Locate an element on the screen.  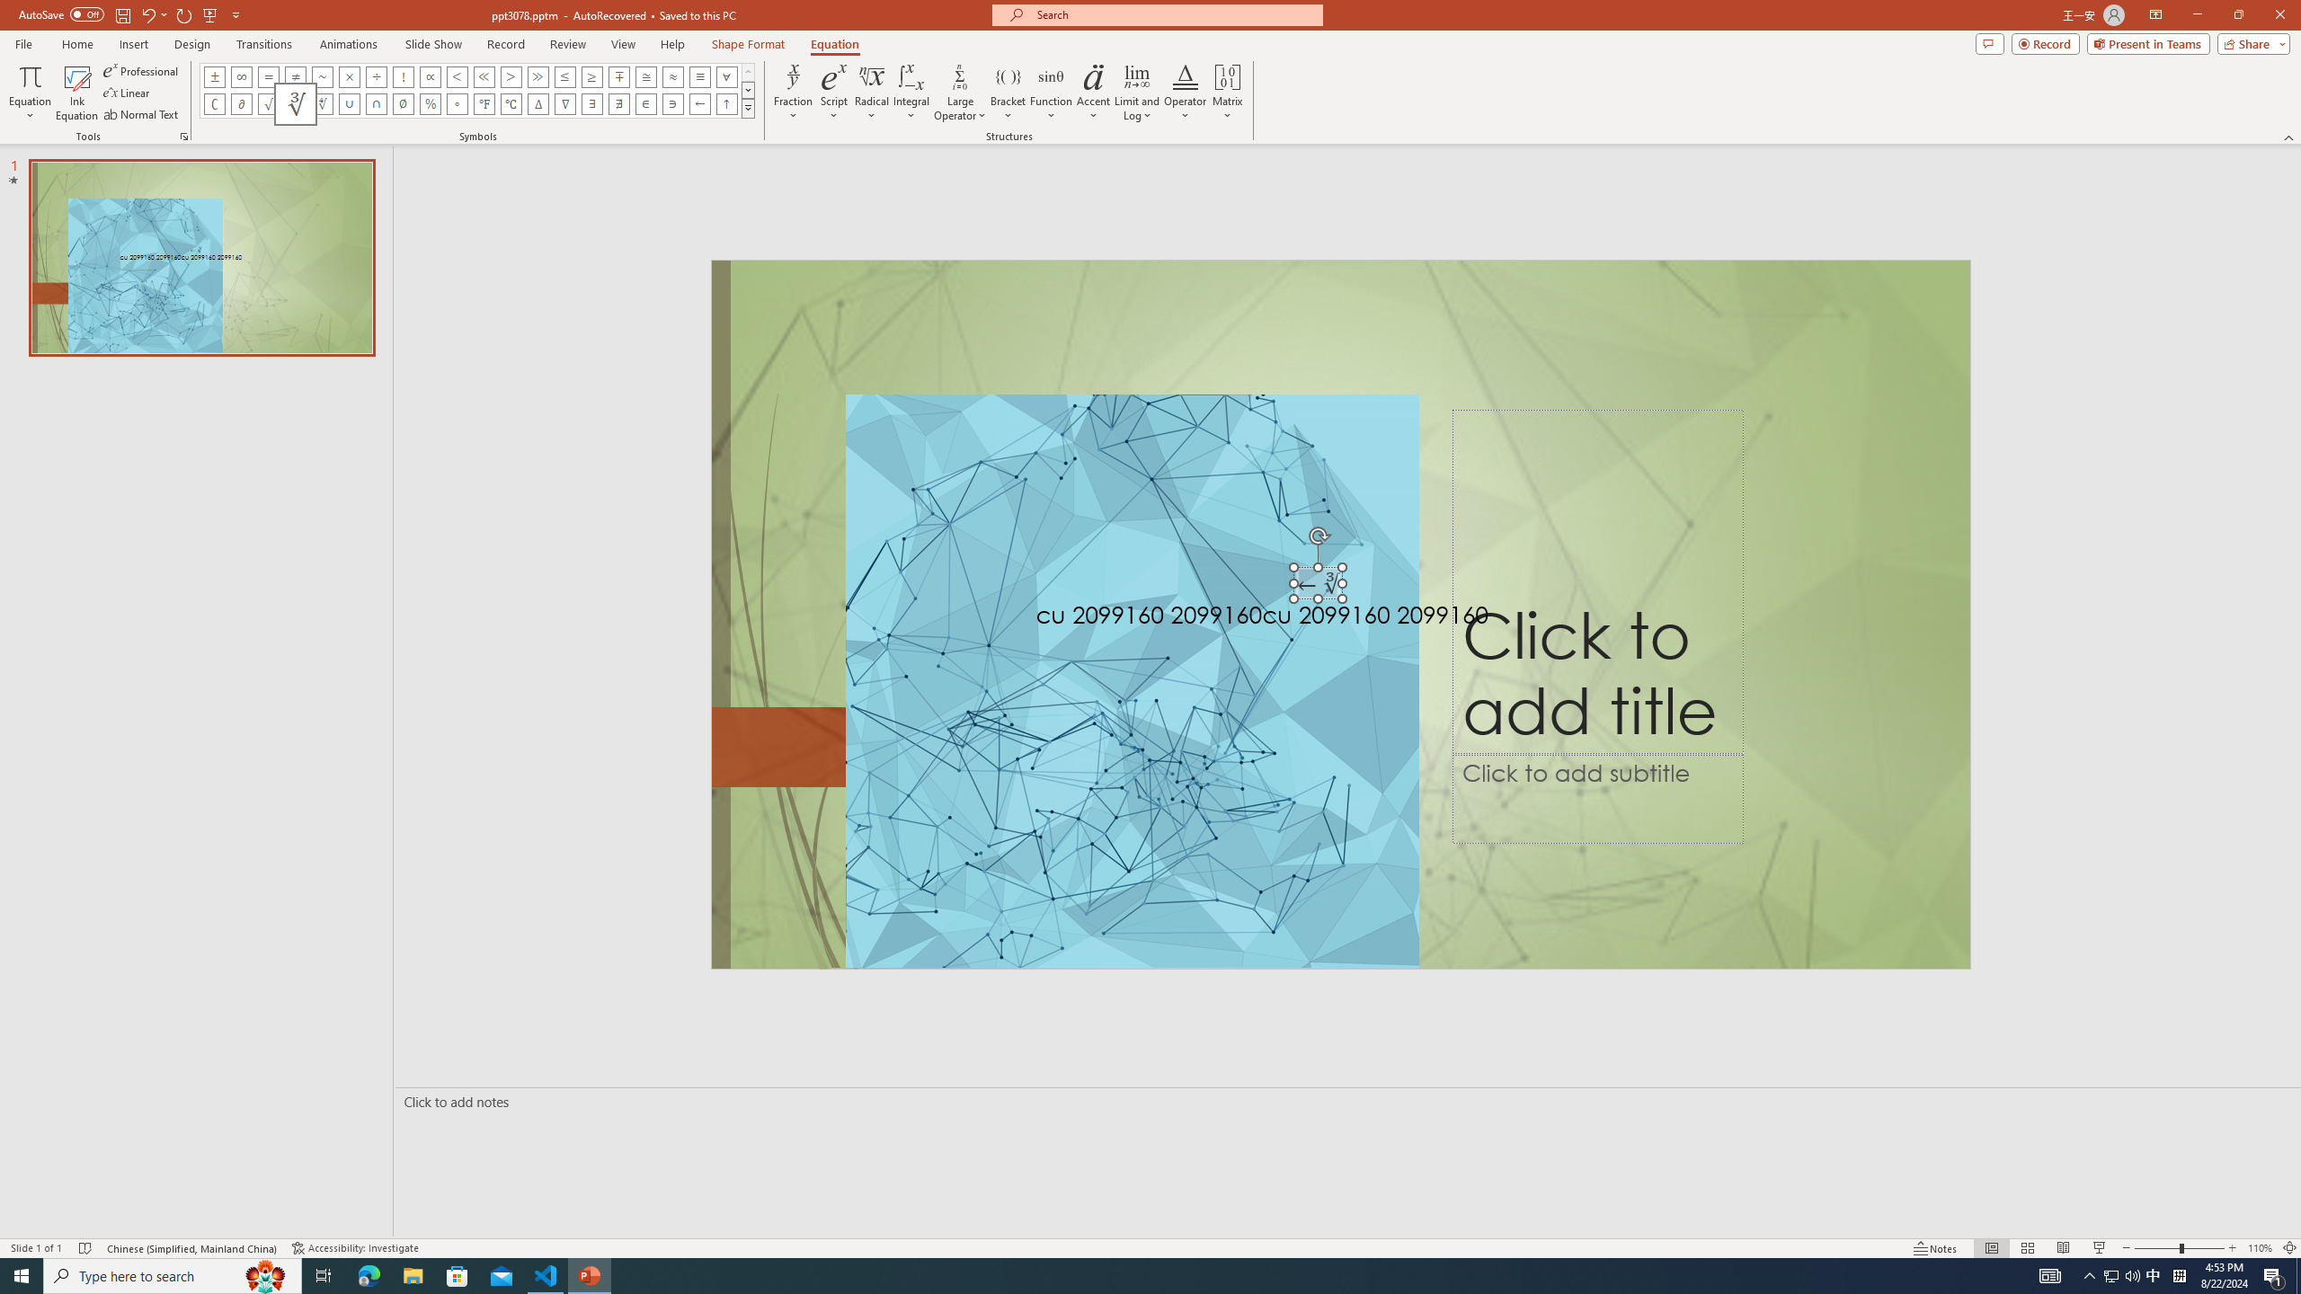
Professional is located at coordinates (142, 70).